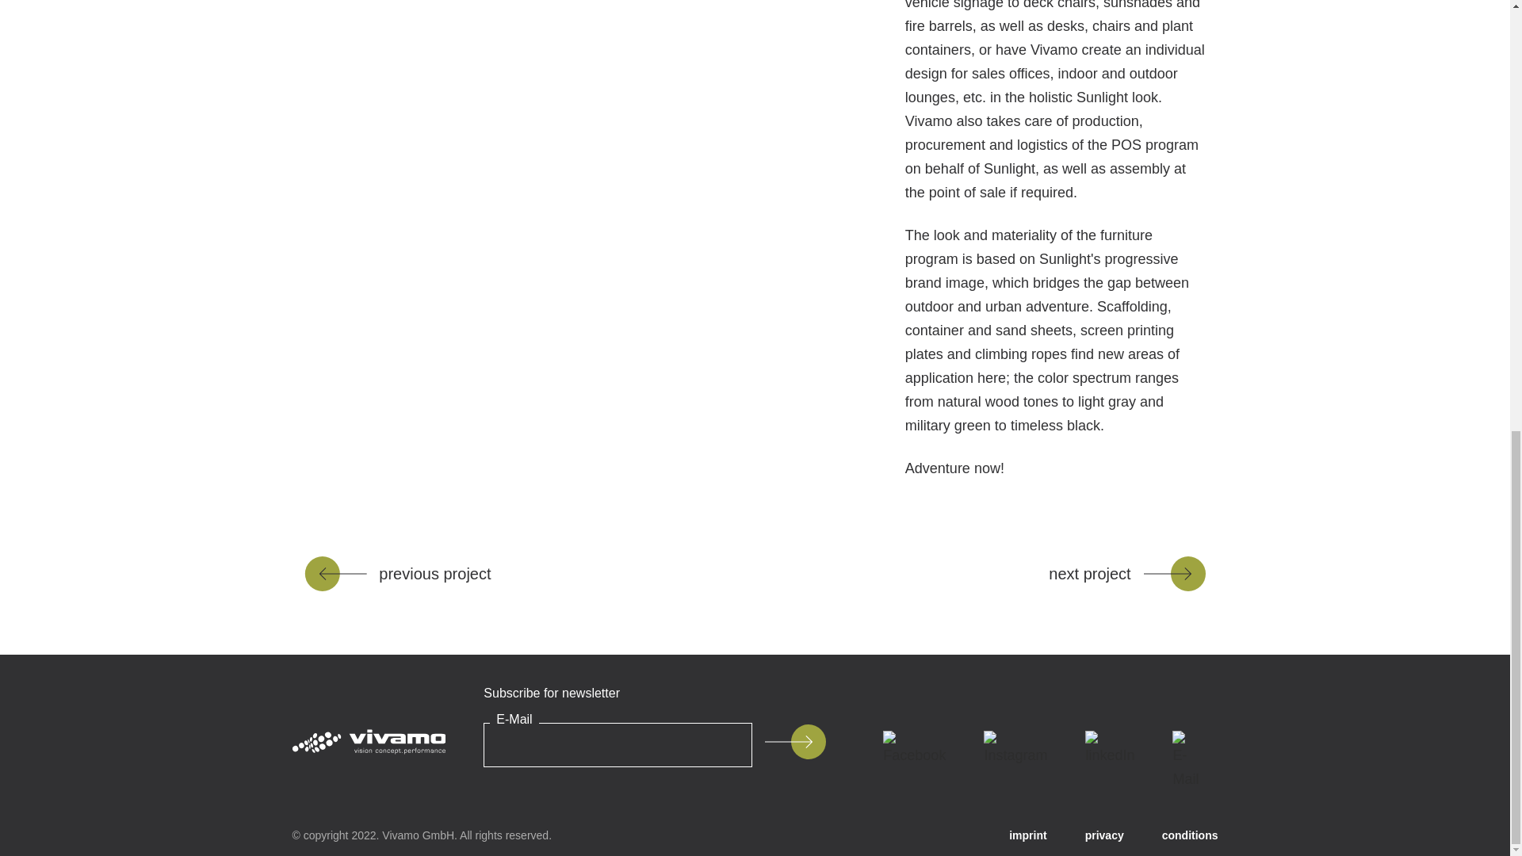  Describe the element at coordinates (1110, 748) in the screenshot. I see `linkedIn` at that location.